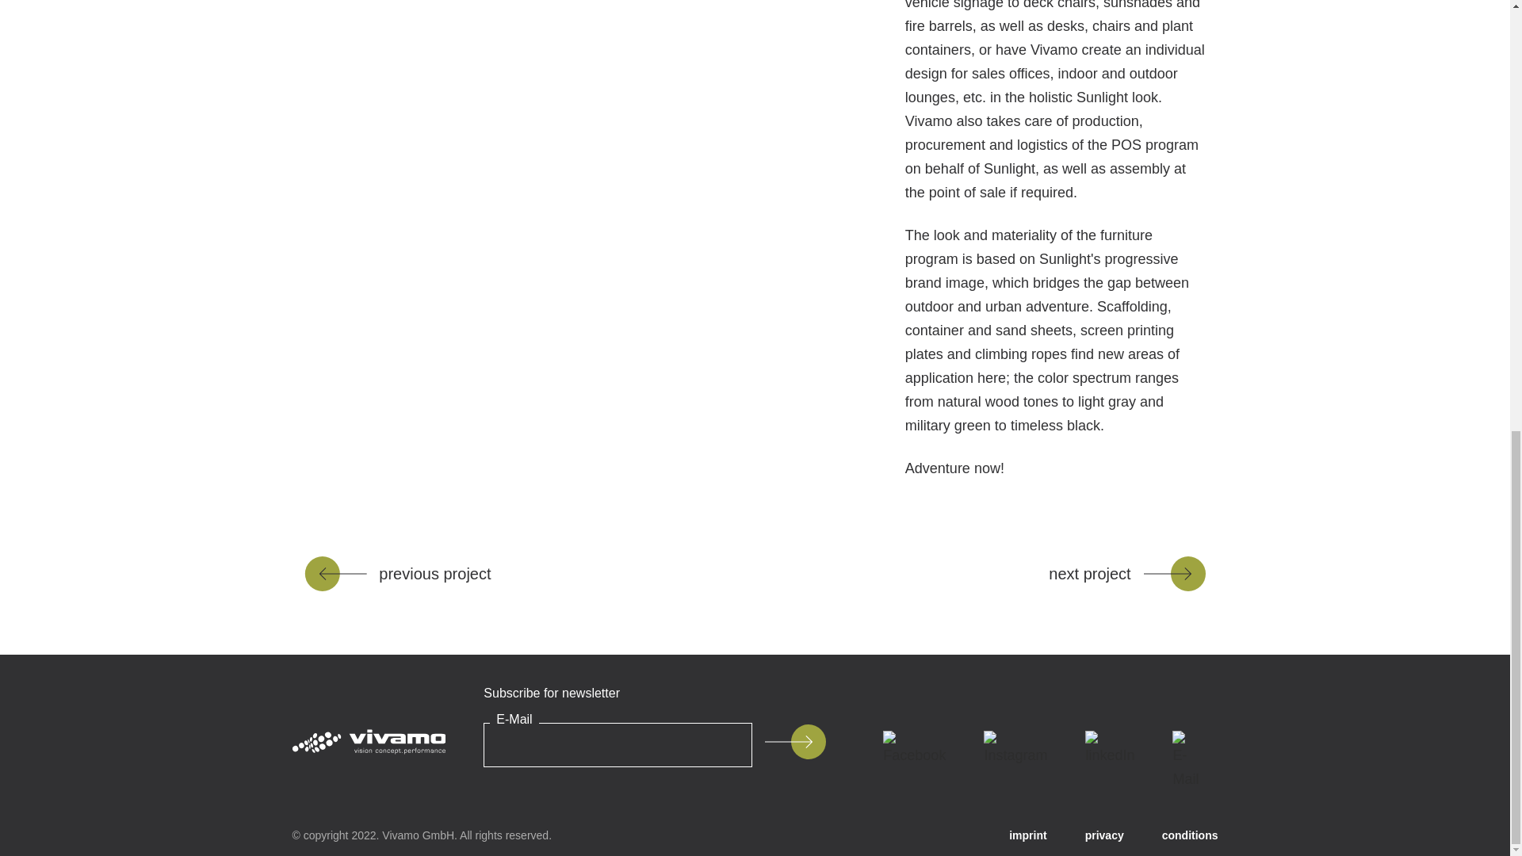  Describe the element at coordinates (1110, 748) in the screenshot. I see `linkedIn` at that location.